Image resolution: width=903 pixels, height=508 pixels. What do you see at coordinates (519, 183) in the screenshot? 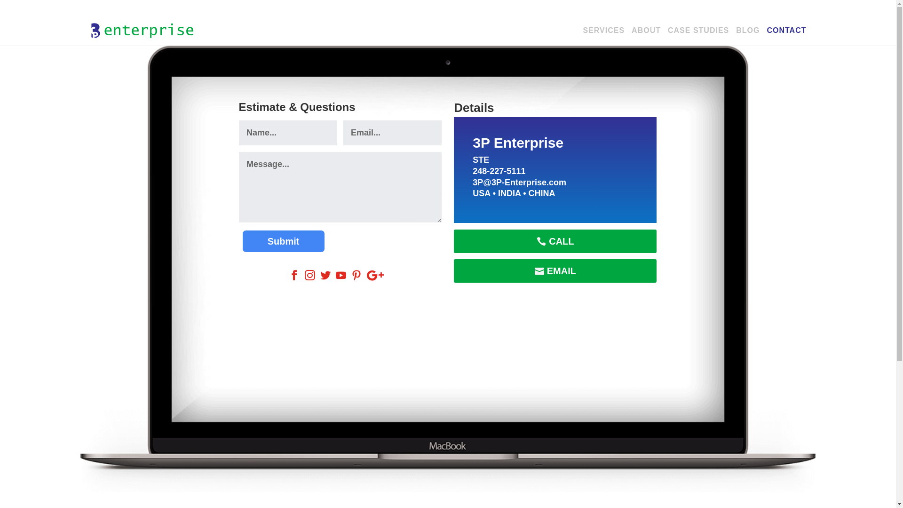
I see `3P@3P-Enterprise.com` at bounding box center [519, 183].